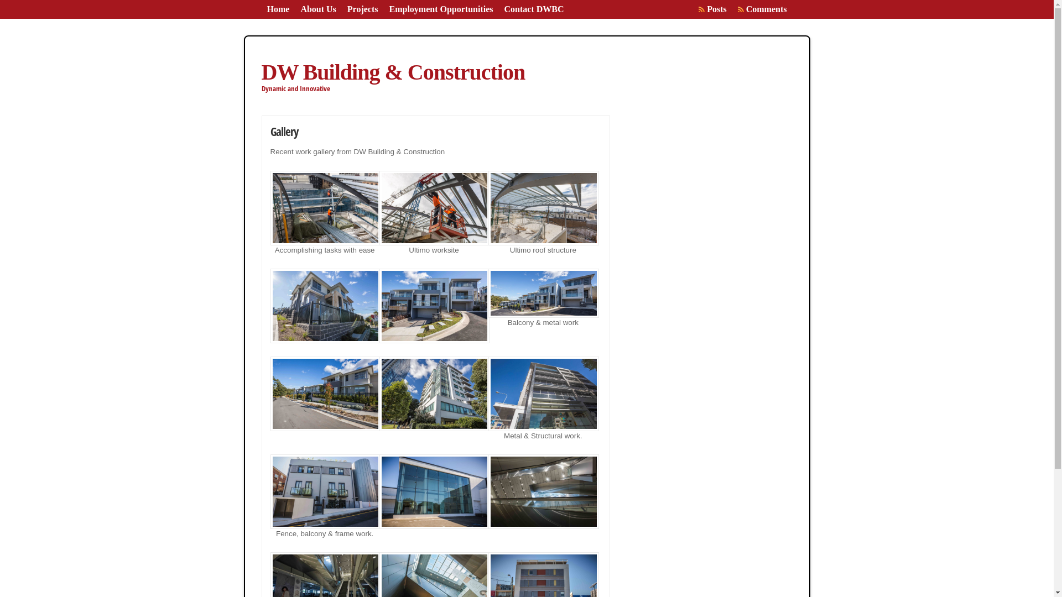 The height and width of the screenshot is (597, 1062). I want to click on Projects, so click(363, 9).